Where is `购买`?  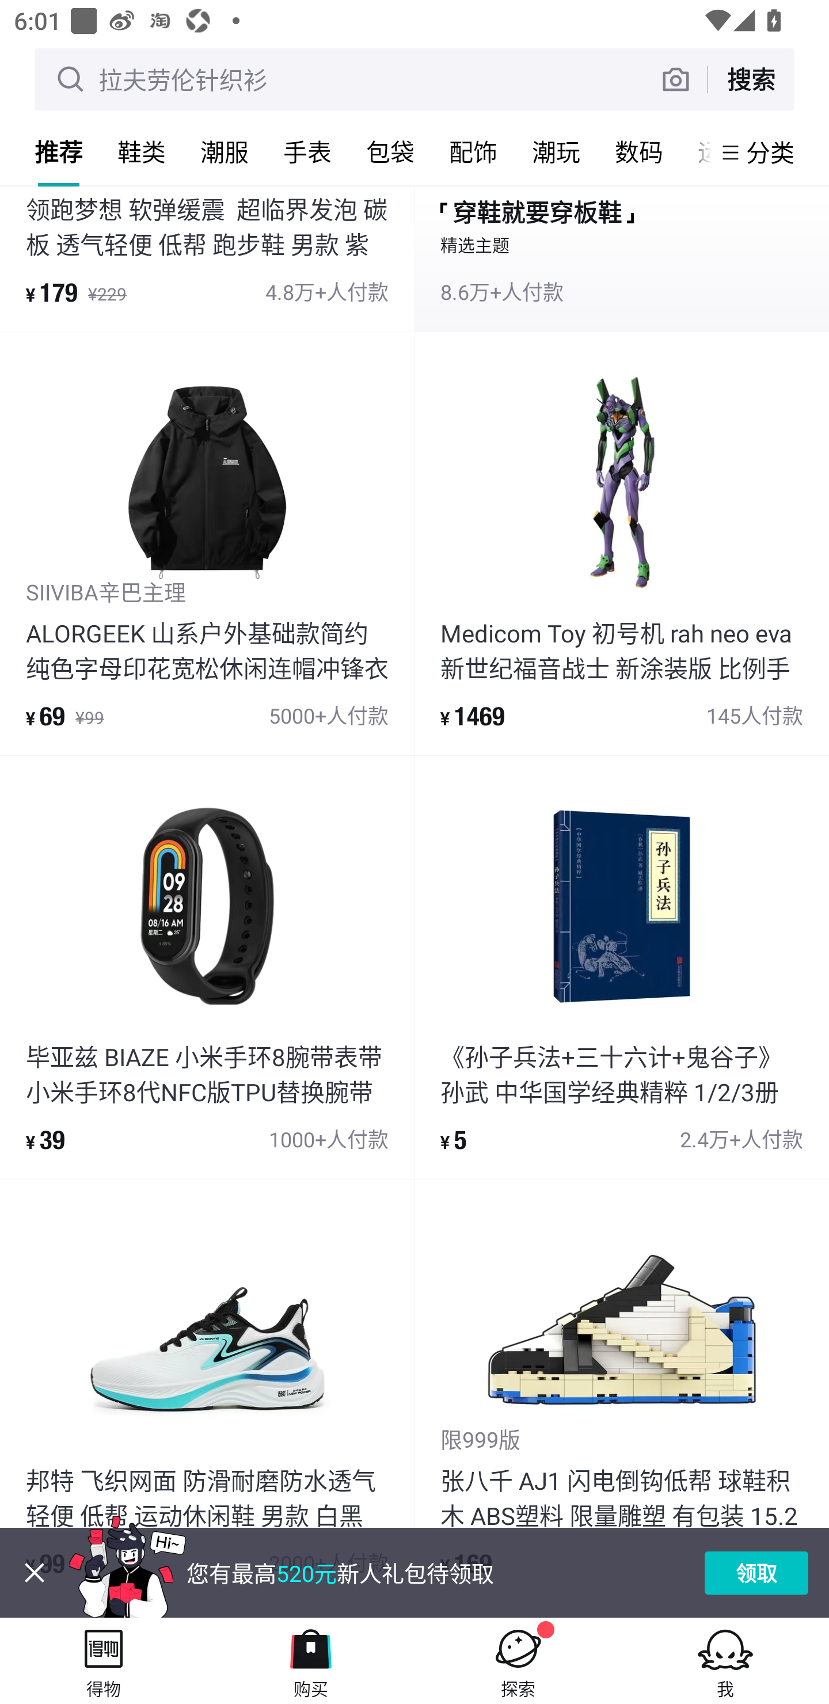
购买 is located at coordinates (311, 1660).